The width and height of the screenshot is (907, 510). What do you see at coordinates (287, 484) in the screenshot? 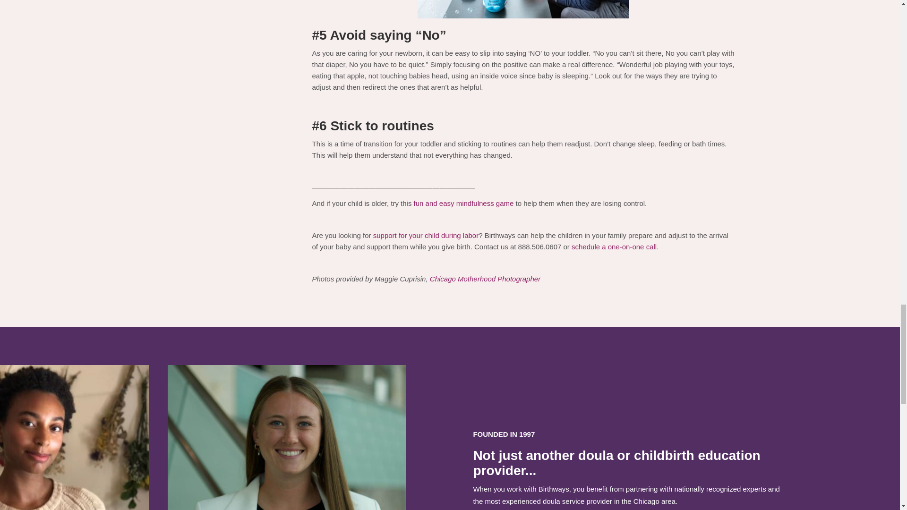
I see `Alexis McCullough` at bounding box center [287, 484].